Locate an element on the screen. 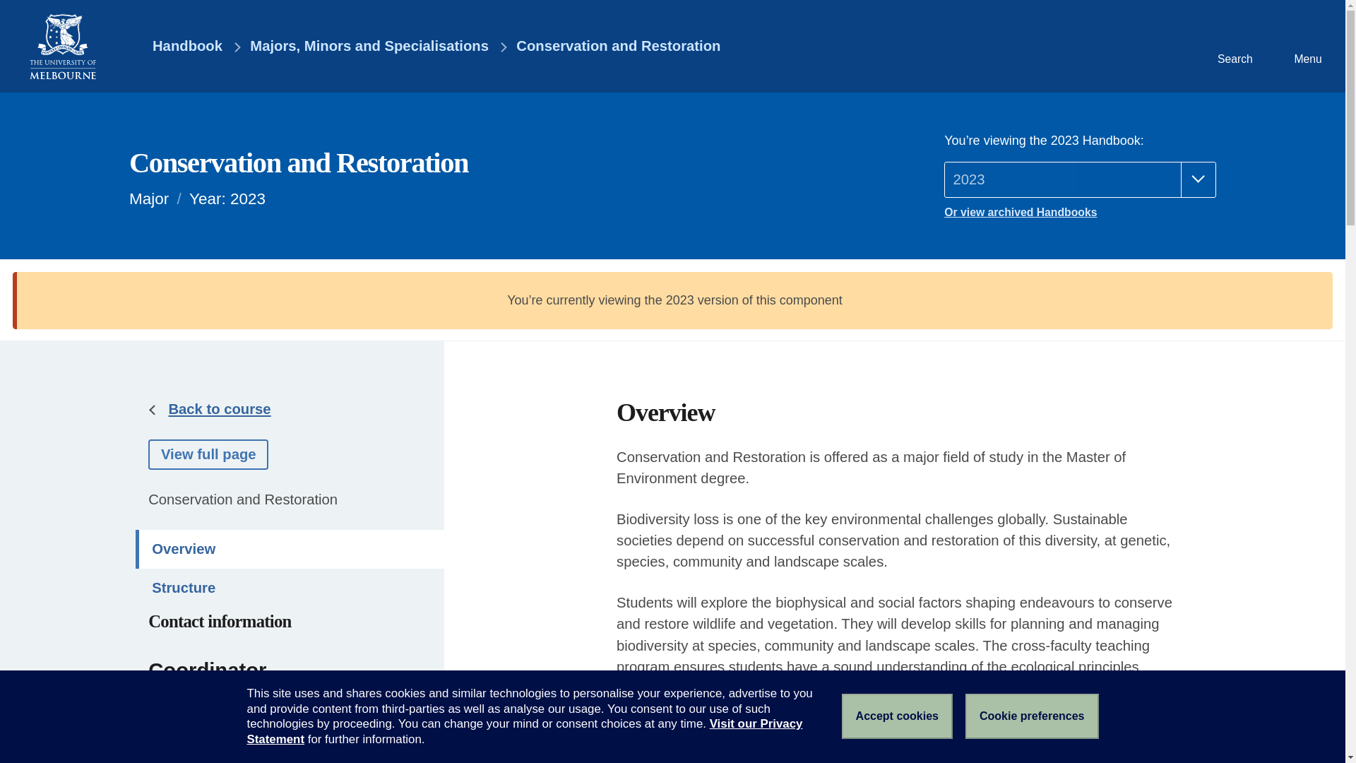 This screenshot has height=763, width=1356. Structure is located at coordinates (290, 588).